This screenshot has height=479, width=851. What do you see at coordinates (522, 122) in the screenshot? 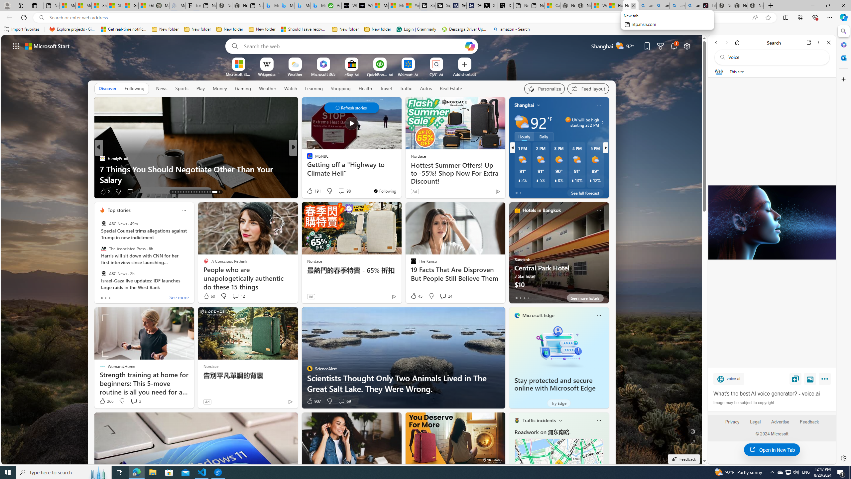
I see `Partly sunny` at bounding box center [522, 122].